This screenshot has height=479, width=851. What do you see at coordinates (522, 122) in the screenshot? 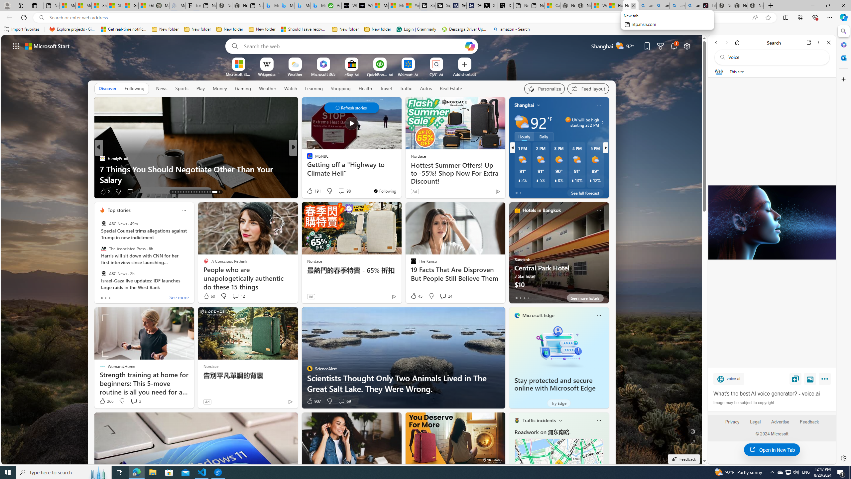
I see `Partly sunny` at bounding box center [522, 122].